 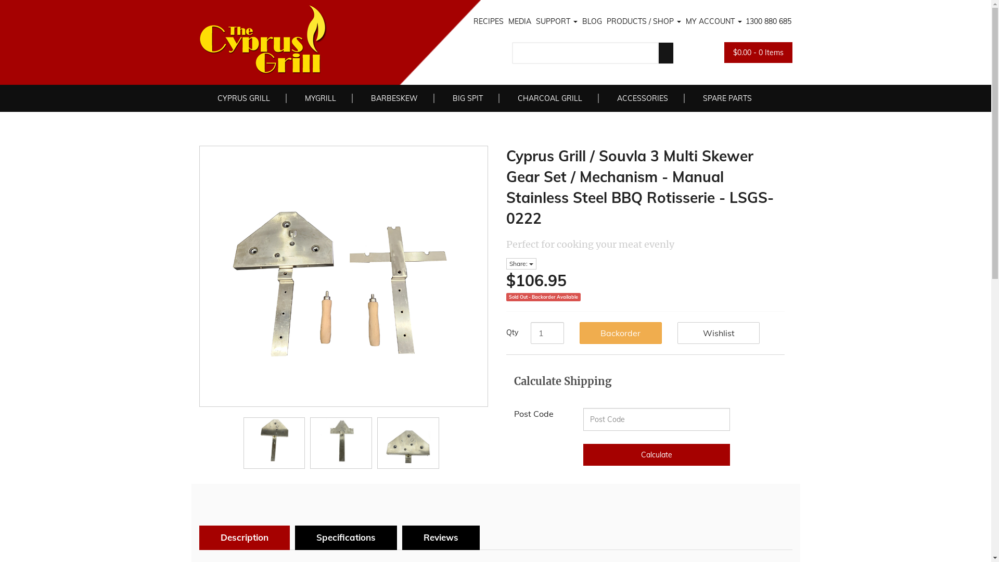 What do you see at coordinates (713, 21) in the screenshot?
I see `MY ACCOUNT` at bounding box center [713, 21].